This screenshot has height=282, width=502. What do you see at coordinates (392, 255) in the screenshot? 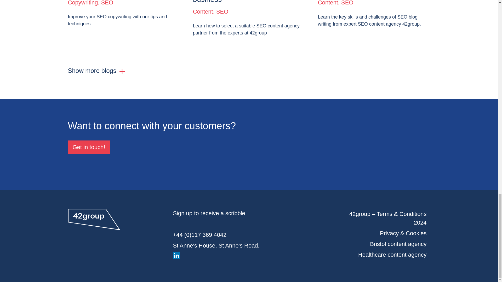
I see `Healthcare content agency` at bounding box center [392, 255].